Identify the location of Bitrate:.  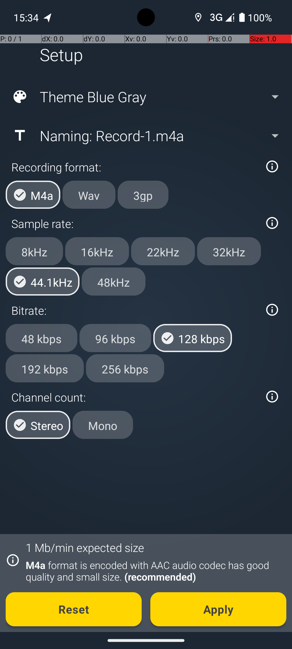
(135, 310).